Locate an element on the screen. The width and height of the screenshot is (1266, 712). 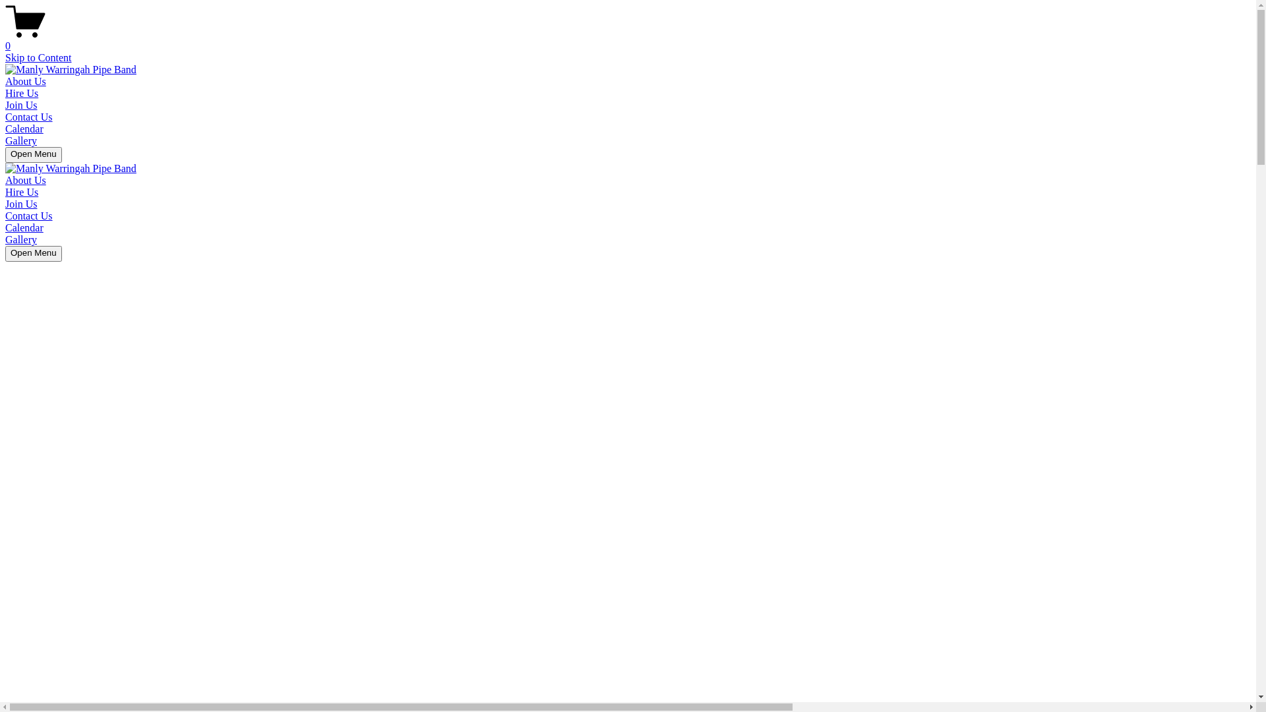
Open Menu is located at coordinates (34, 155).